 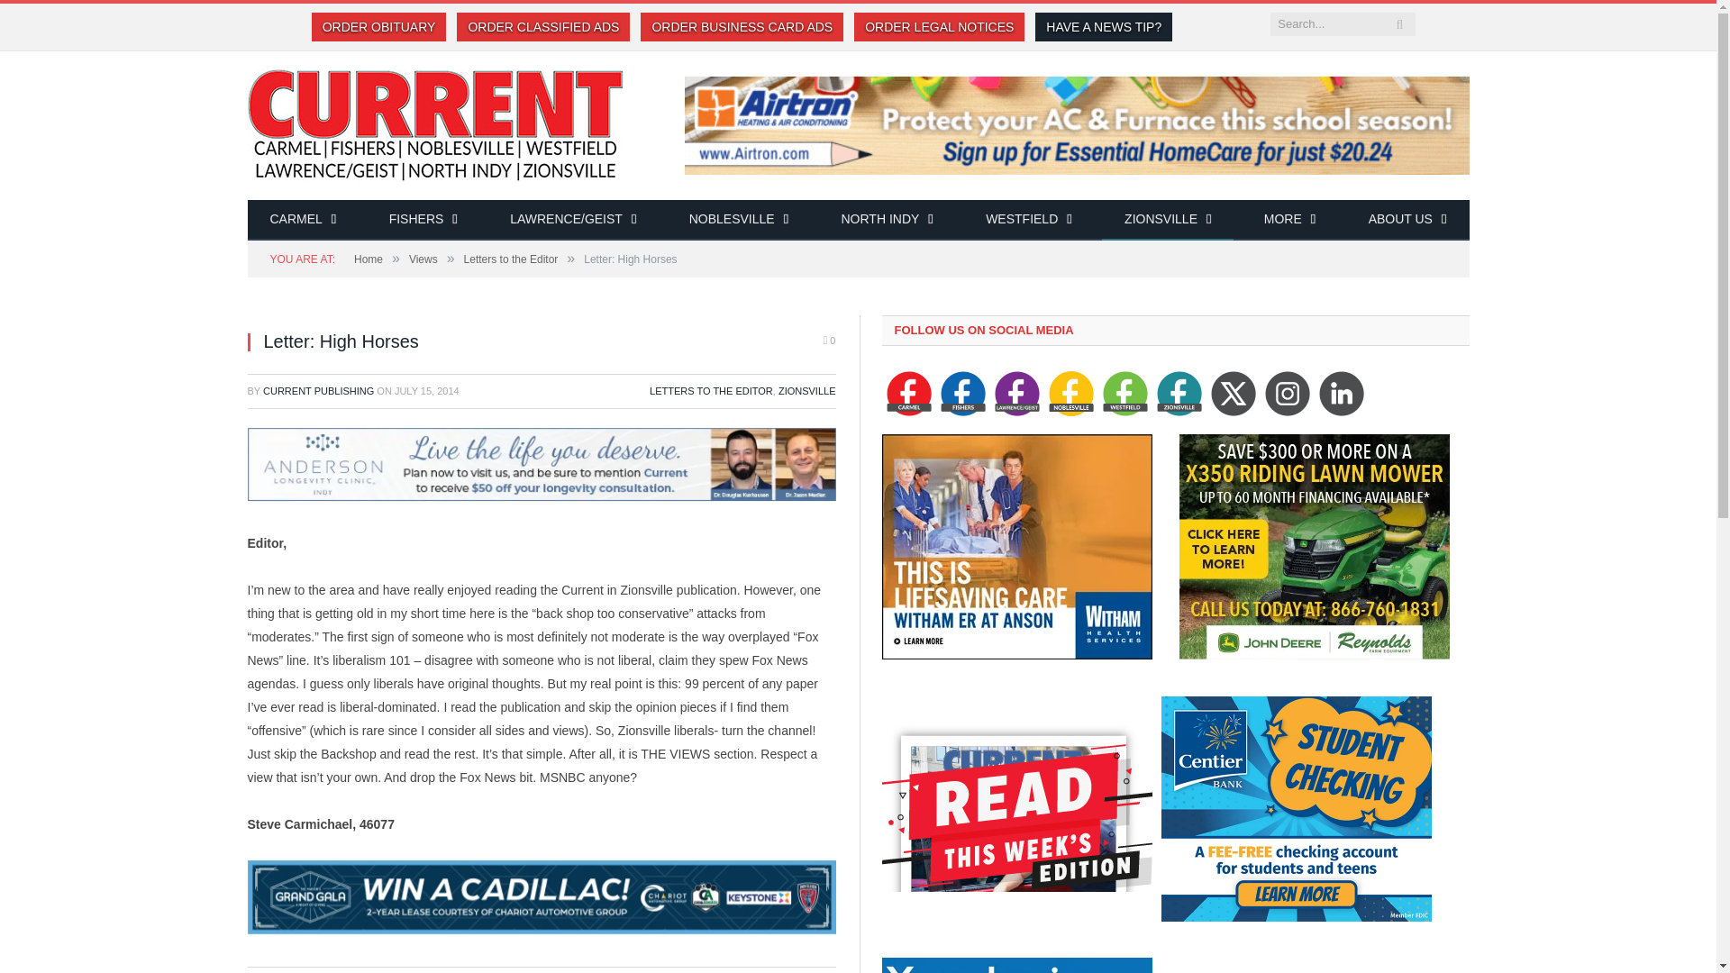 I want to click on Current in Carmel Twitter, so click(x=1233, y=393).